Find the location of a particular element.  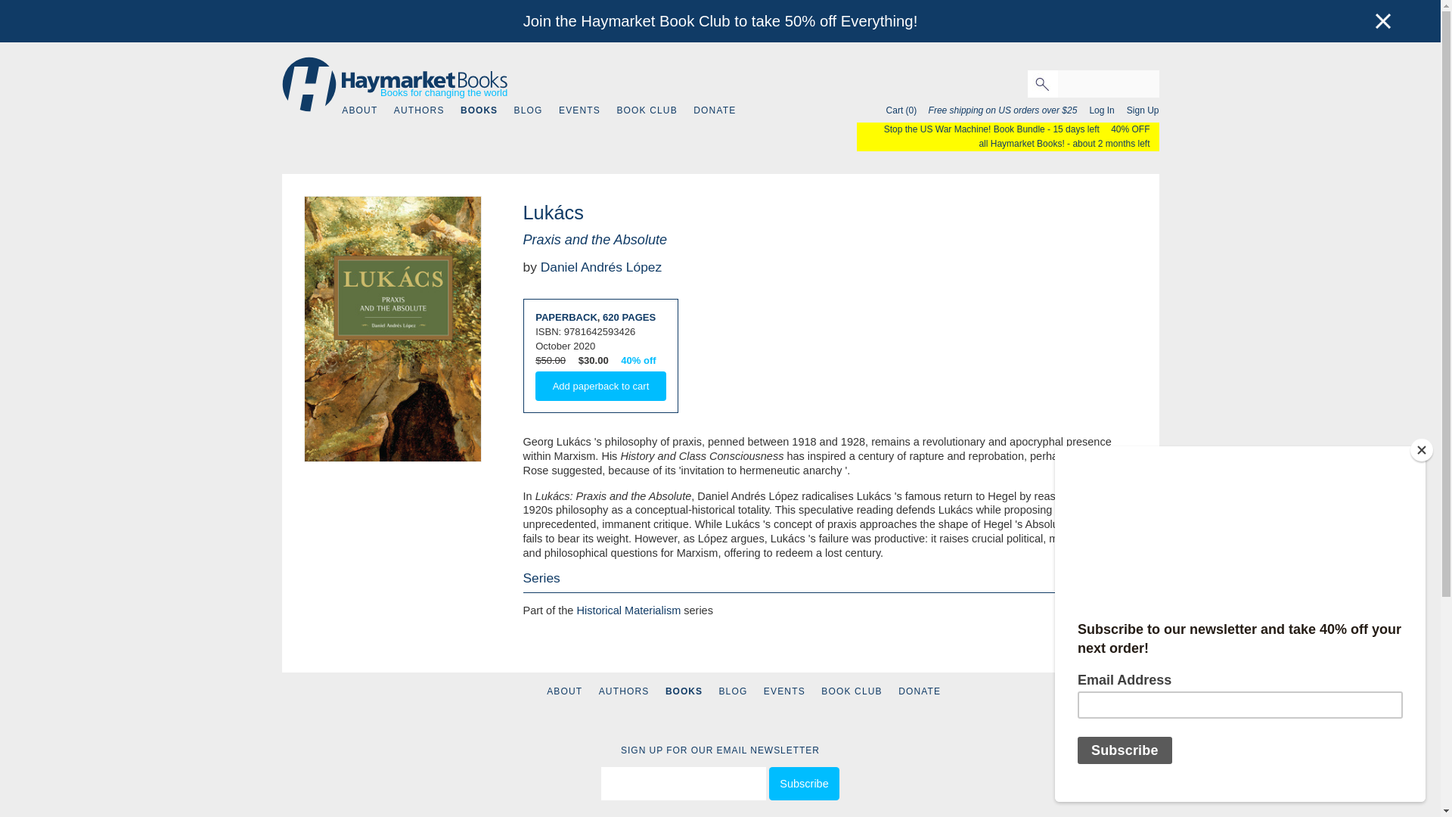

ABOUT is located at coordinates (564, 691).